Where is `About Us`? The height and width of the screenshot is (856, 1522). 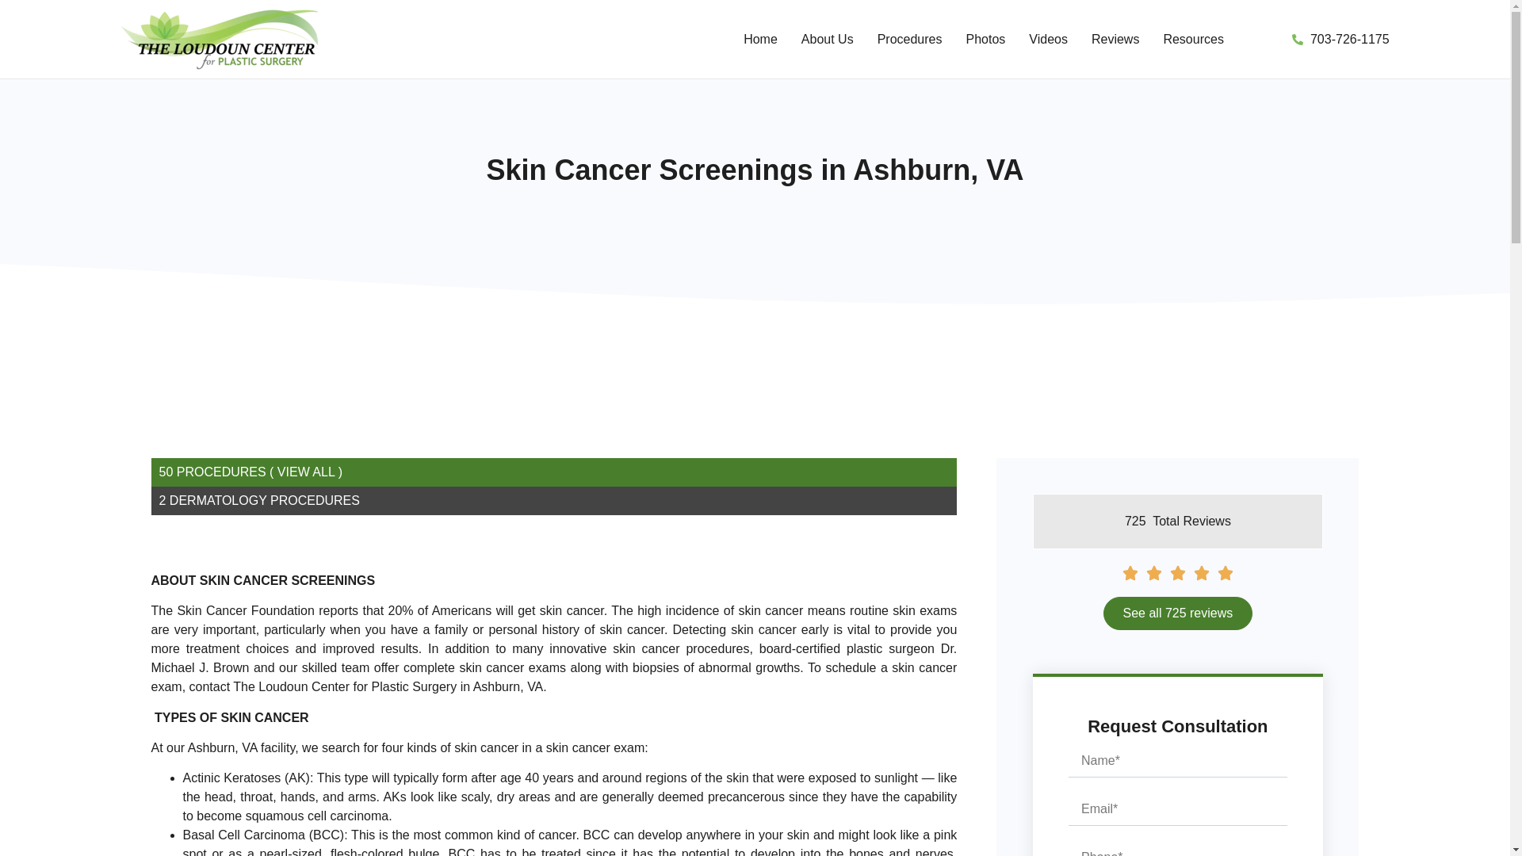
About Us is located at coordinates (828, 38).